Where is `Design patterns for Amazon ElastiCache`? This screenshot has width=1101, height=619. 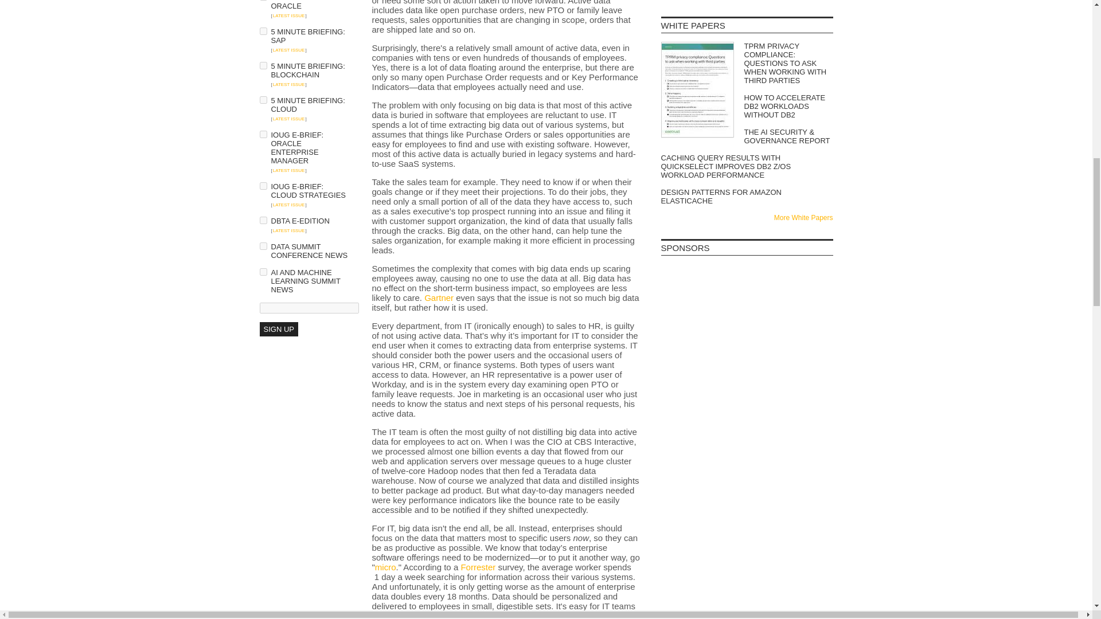 Design patterns for Amazon ElastiCache is located at coordinates (747, 196).